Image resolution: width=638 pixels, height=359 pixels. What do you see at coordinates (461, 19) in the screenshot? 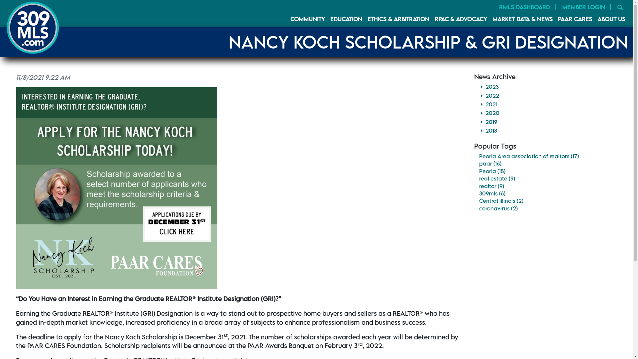
I see `RPAC & ADVOCACY` at bounding box center [461, 19].